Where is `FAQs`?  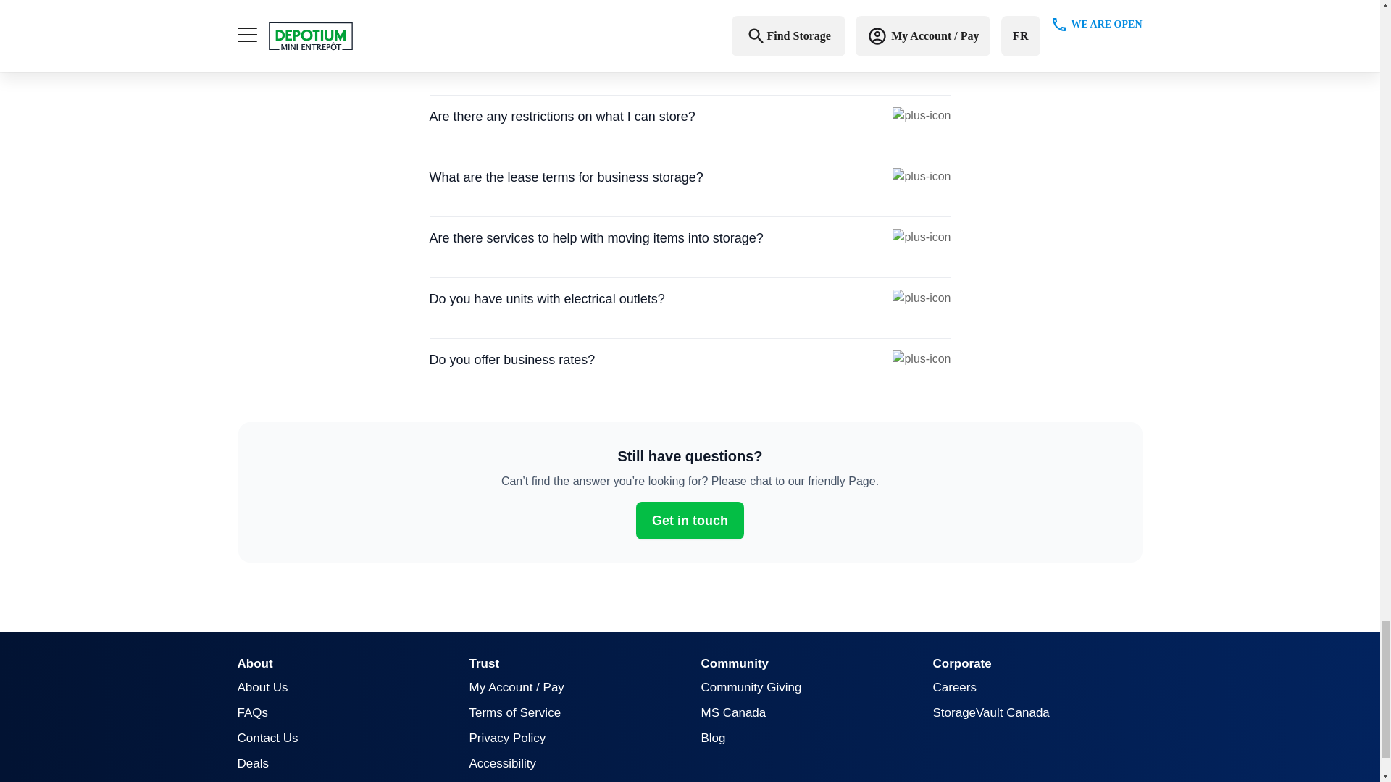
FAQs is located at coordinates (253, 712).